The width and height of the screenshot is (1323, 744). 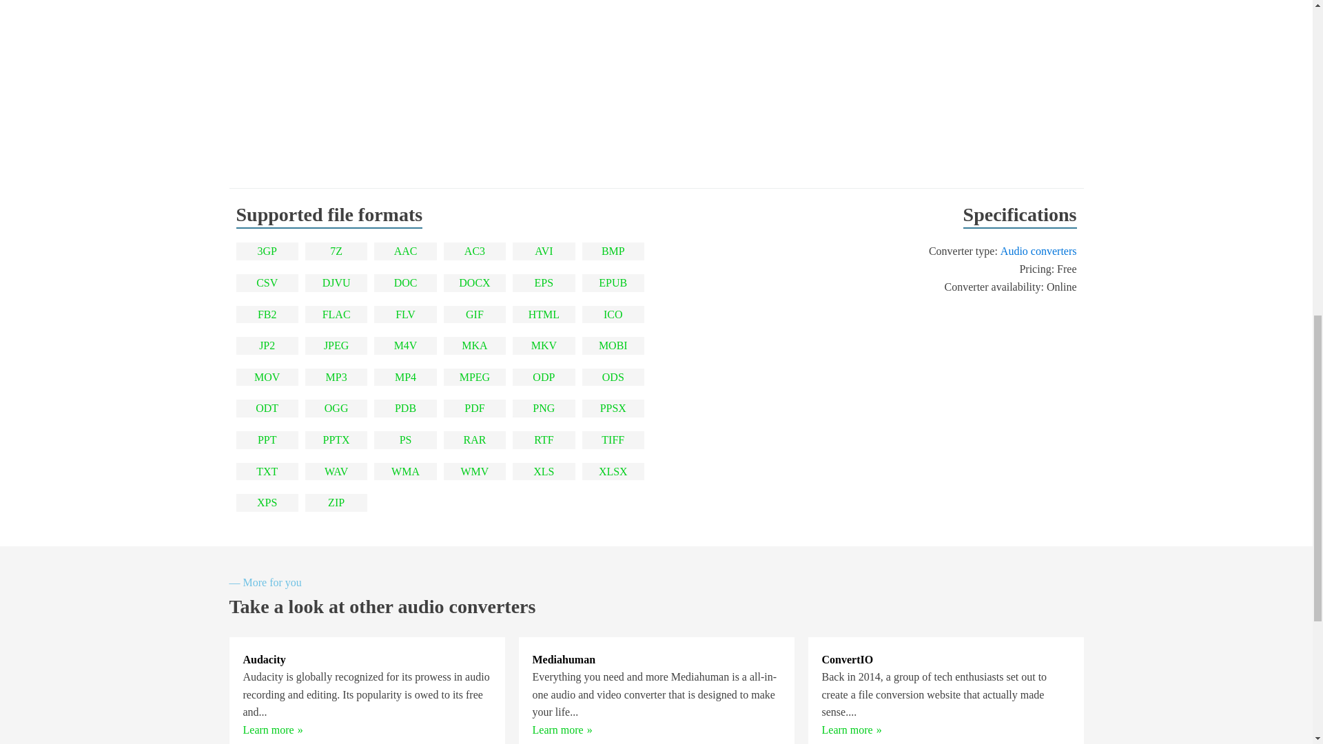 I want to click on ICO, so click(x=613, y=314).